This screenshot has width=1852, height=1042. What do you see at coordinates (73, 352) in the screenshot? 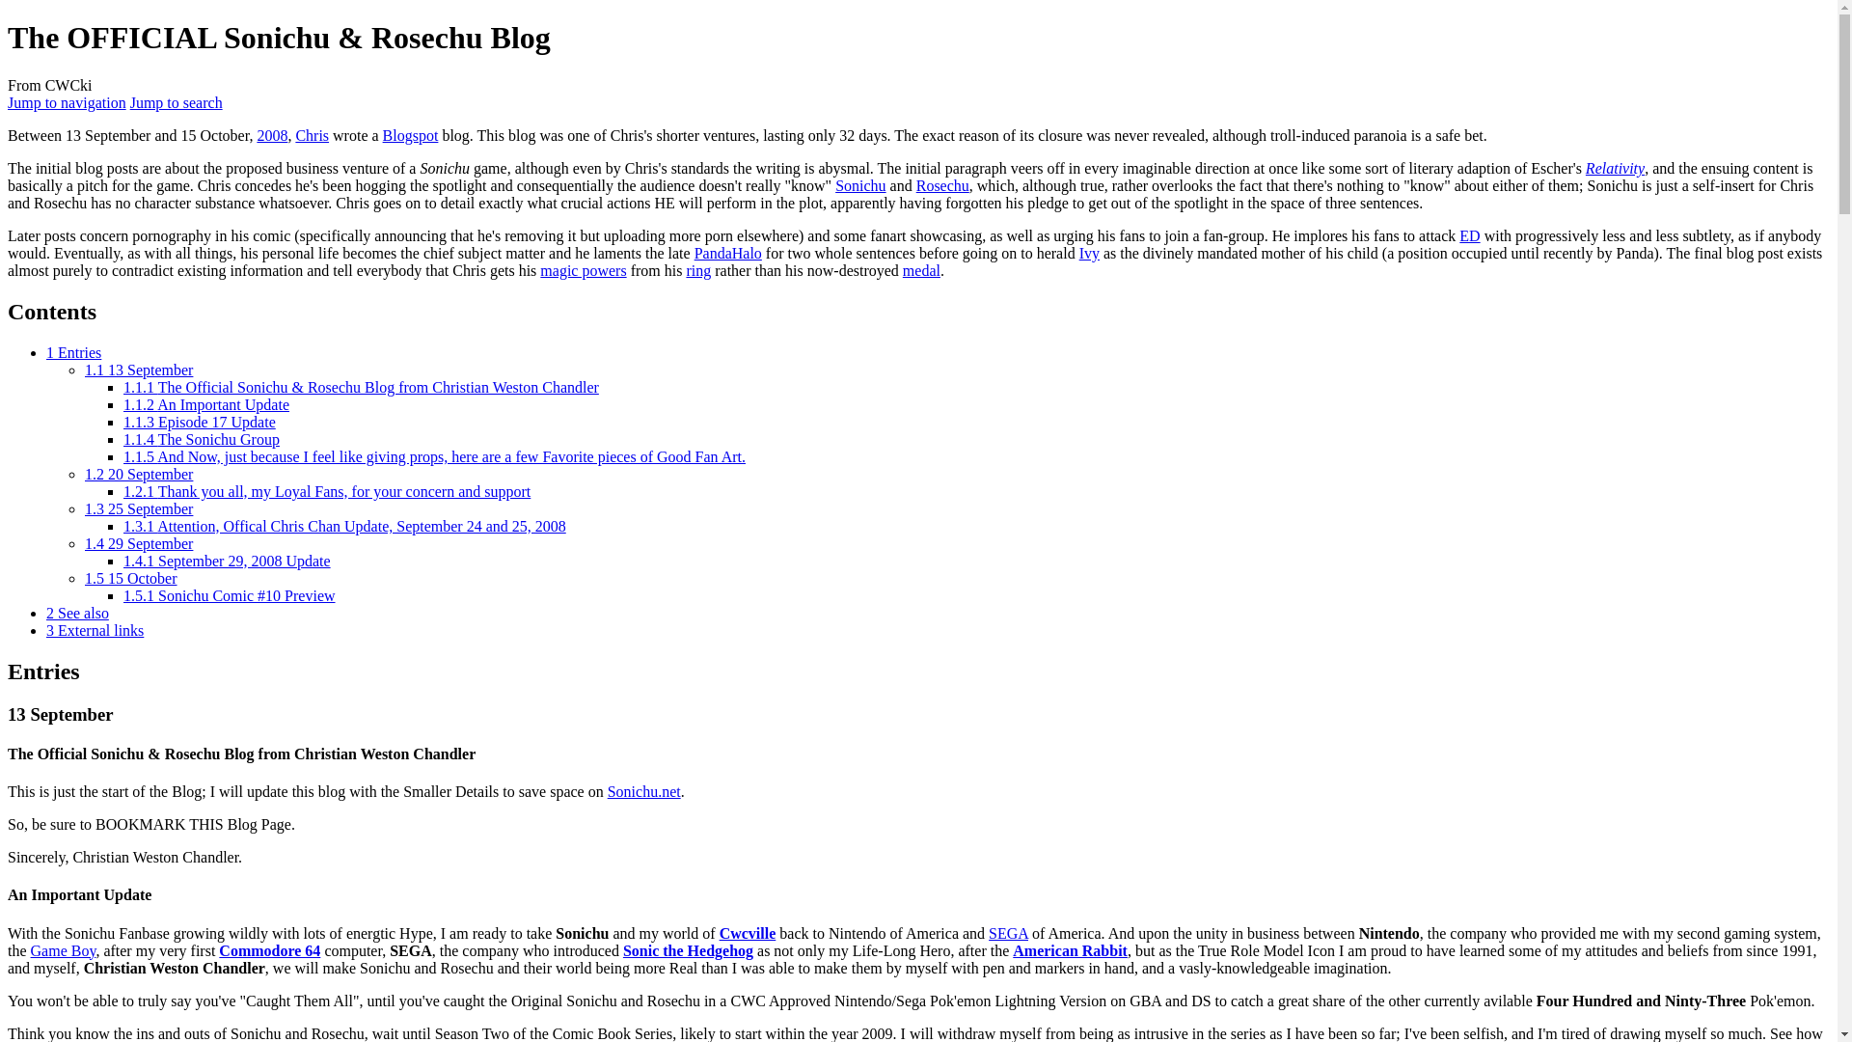
I see `1 Entries` at bounding box center [73, 352].